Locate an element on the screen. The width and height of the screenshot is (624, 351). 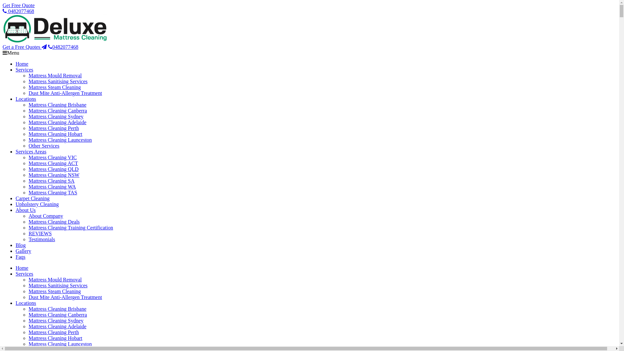
Mattress Mould Removal is located at coordinates (55, 75).